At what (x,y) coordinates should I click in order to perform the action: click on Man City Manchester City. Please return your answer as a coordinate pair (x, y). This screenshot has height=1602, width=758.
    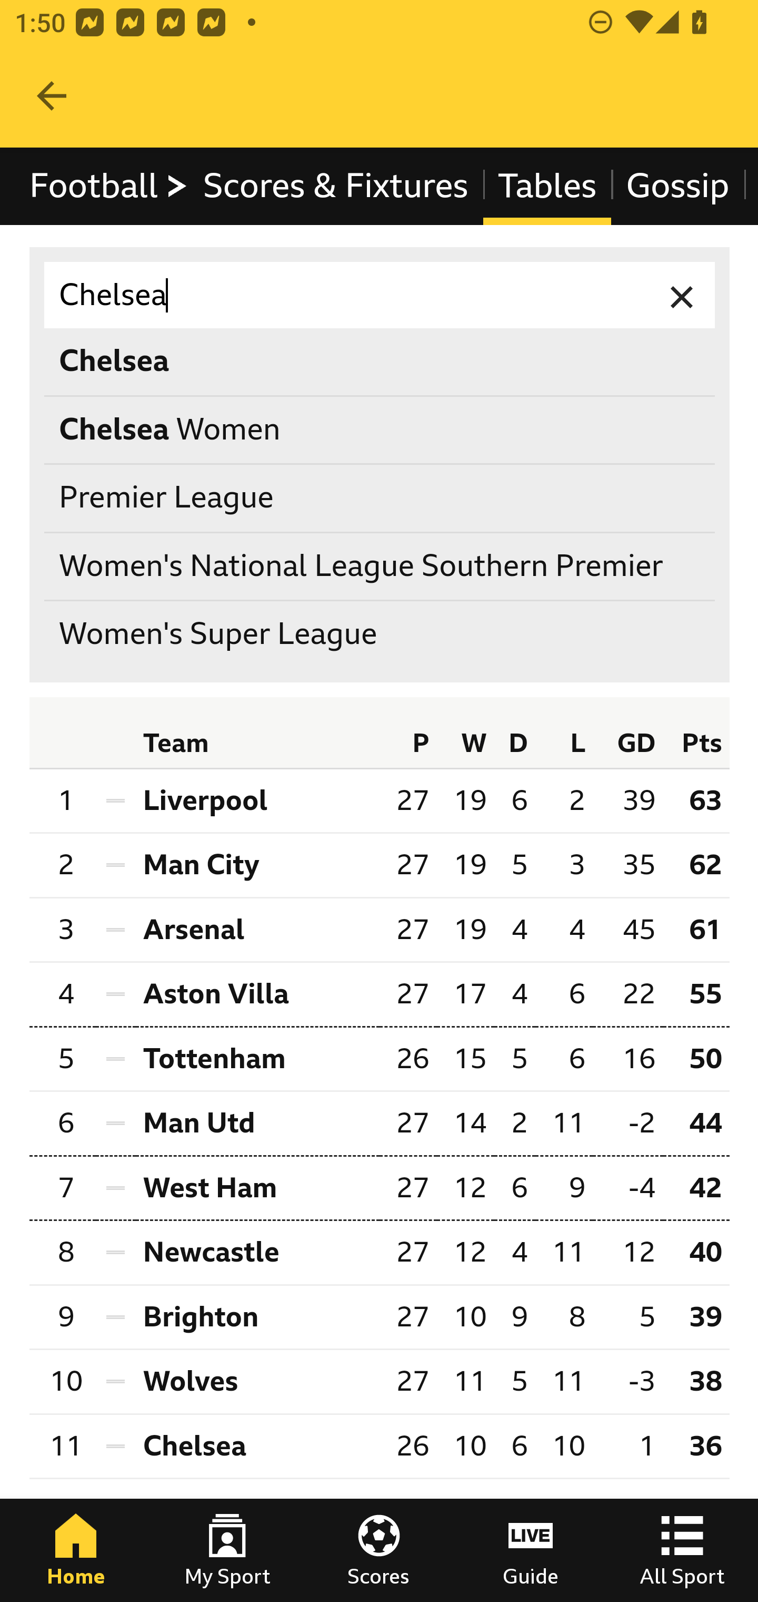
    Looking at the image, I should click on (257, 866).